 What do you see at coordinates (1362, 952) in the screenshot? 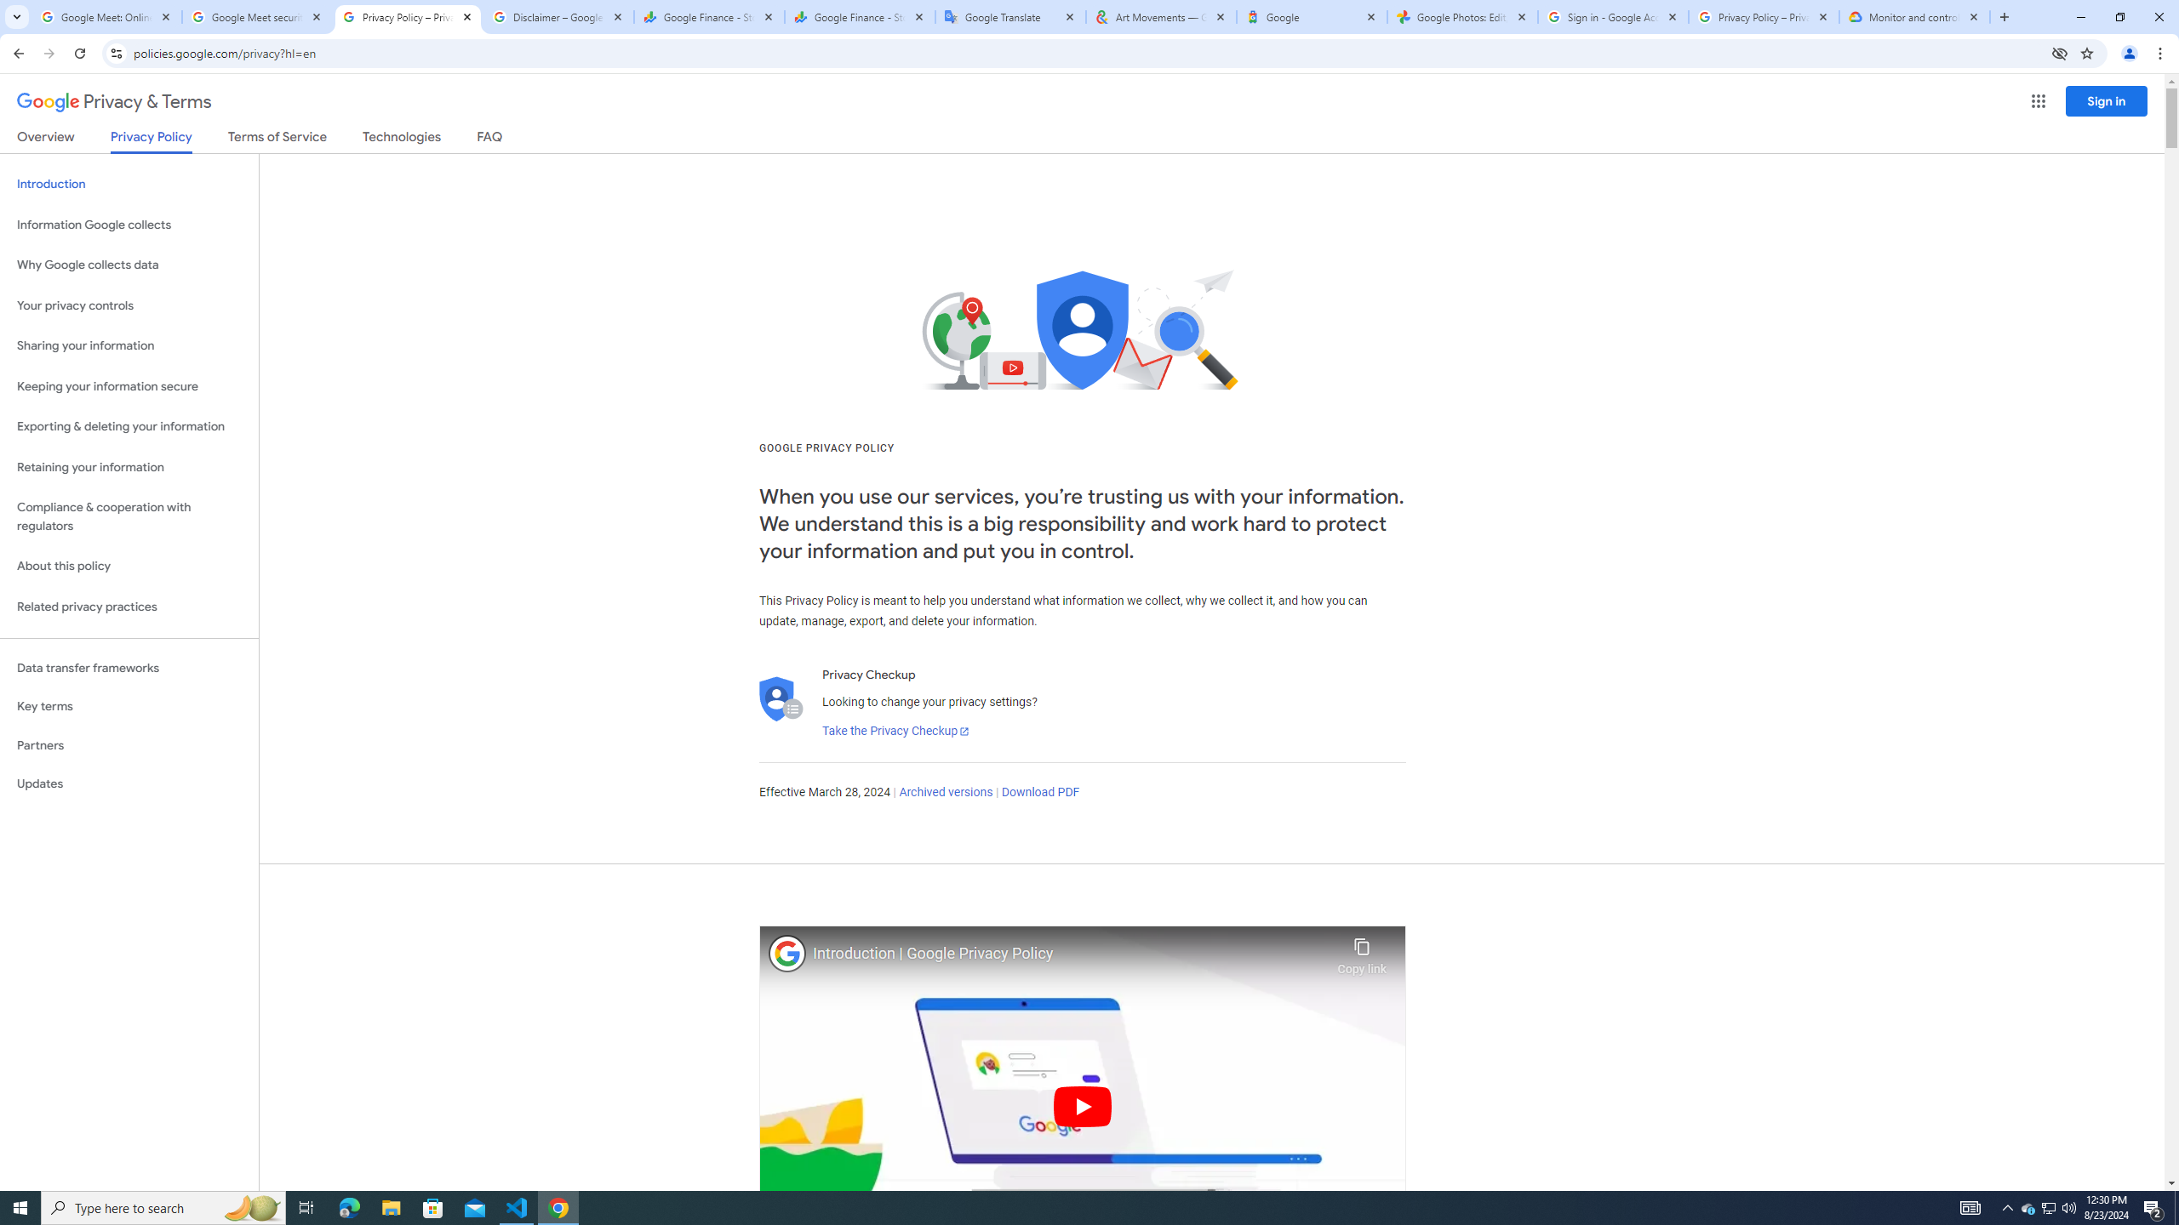
I see `Copy link` at bounding box center [1362, 952].